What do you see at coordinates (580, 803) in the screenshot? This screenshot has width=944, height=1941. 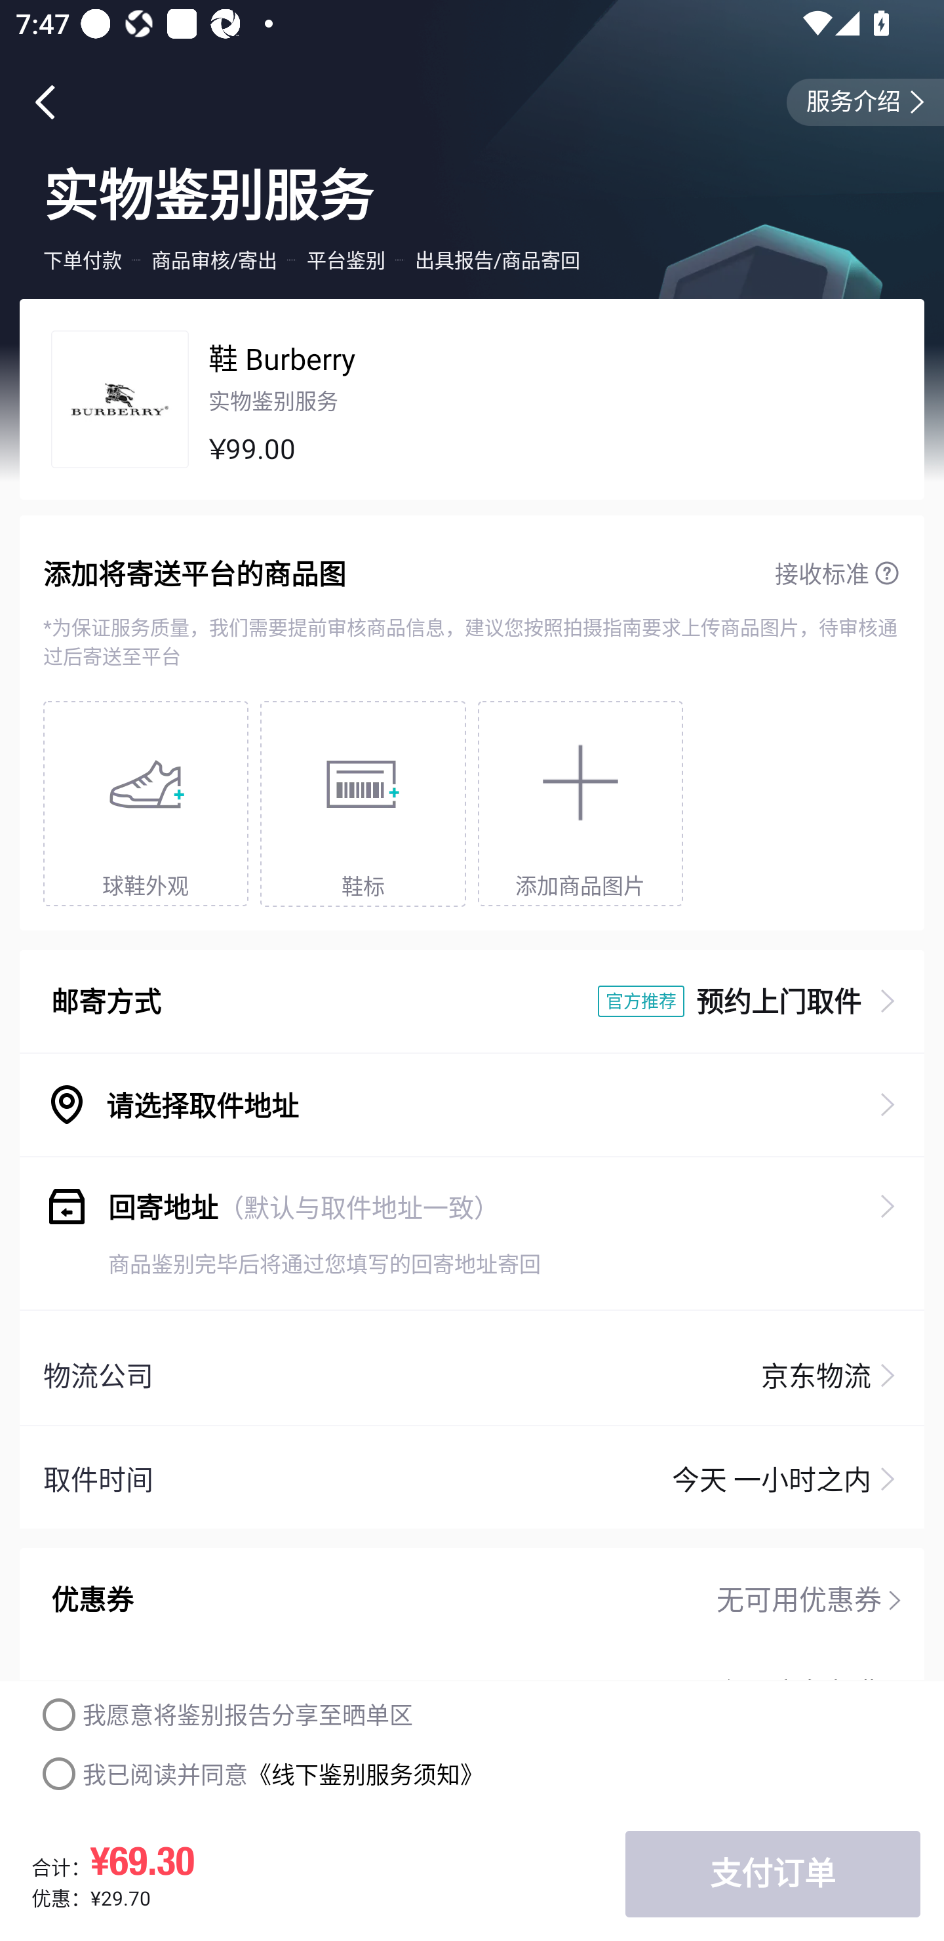 I see `添加商品图片` at bounding box center [580, 803].